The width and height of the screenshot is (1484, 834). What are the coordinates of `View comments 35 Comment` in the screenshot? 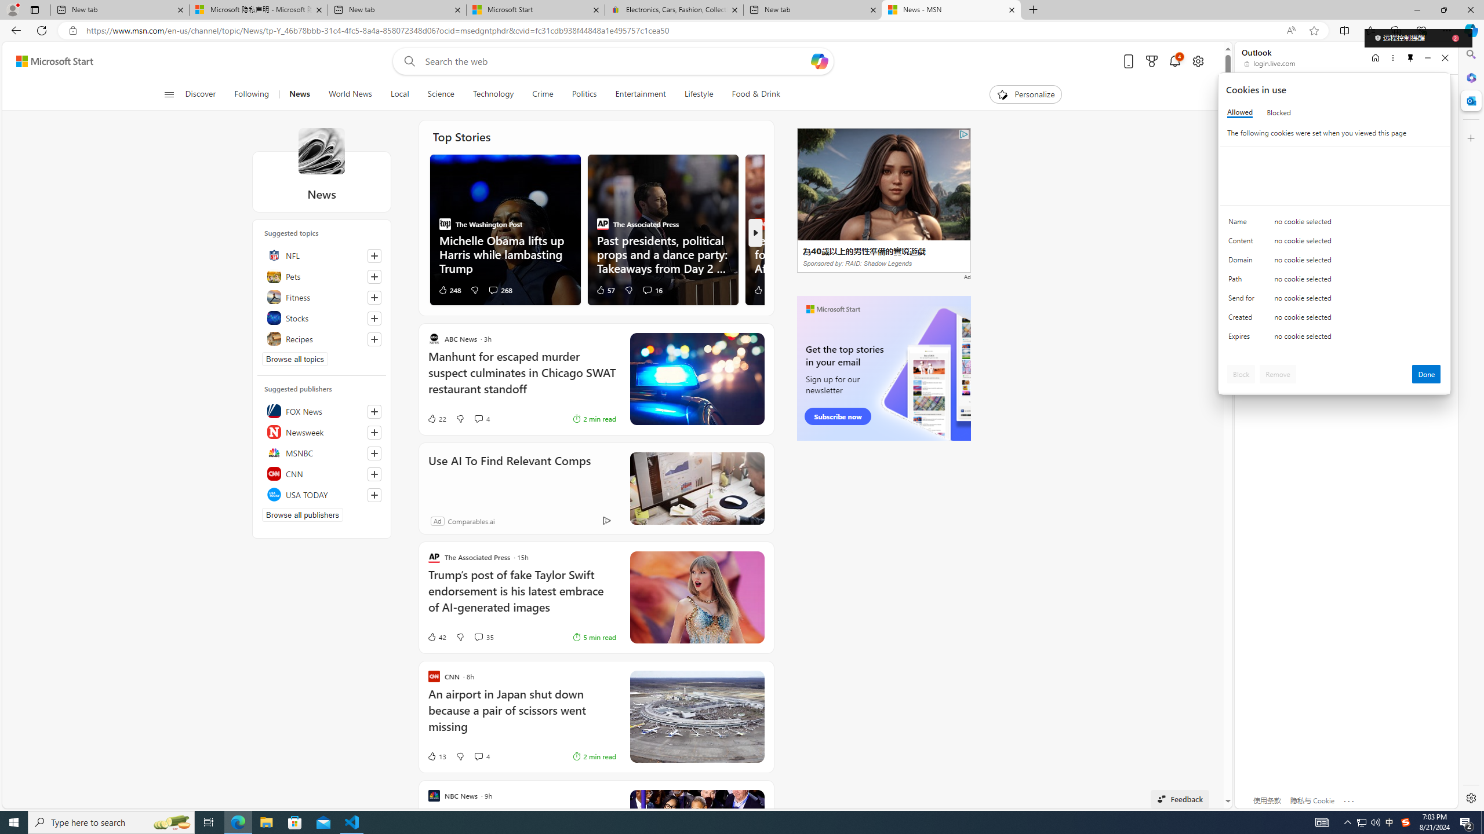 It's located at (478, 637).